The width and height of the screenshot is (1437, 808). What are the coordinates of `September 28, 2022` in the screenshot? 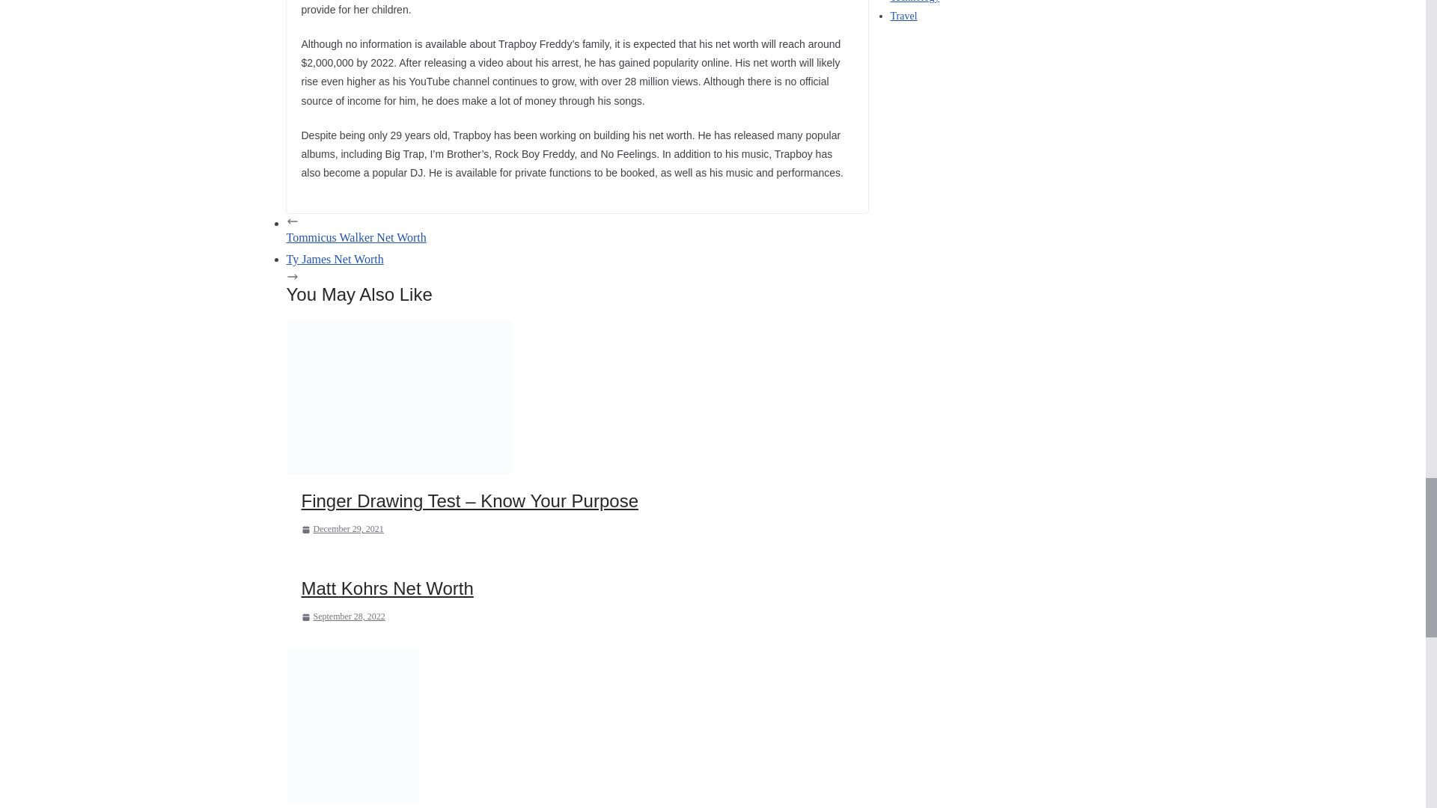 It's located at (343, 616).